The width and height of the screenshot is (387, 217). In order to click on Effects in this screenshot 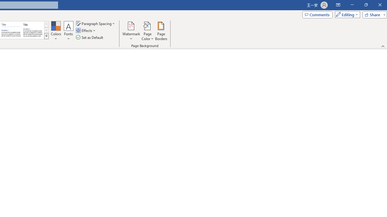, I will do `click(86, 31)`.